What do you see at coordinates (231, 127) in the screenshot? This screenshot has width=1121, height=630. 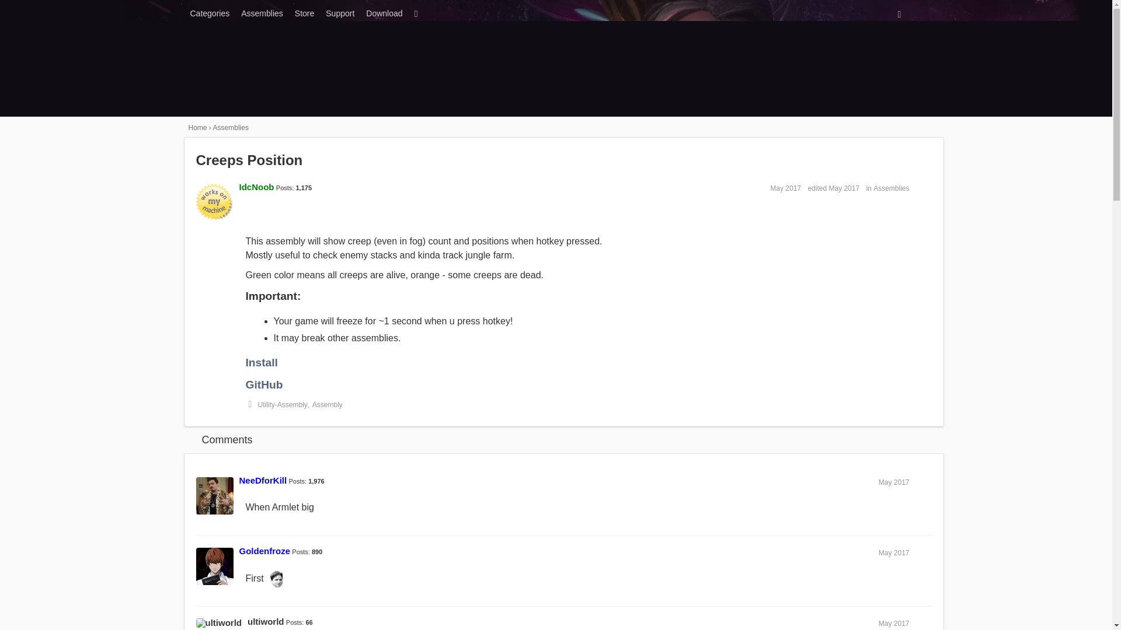 I see `Assemblies` at bounding box center [231, 127].